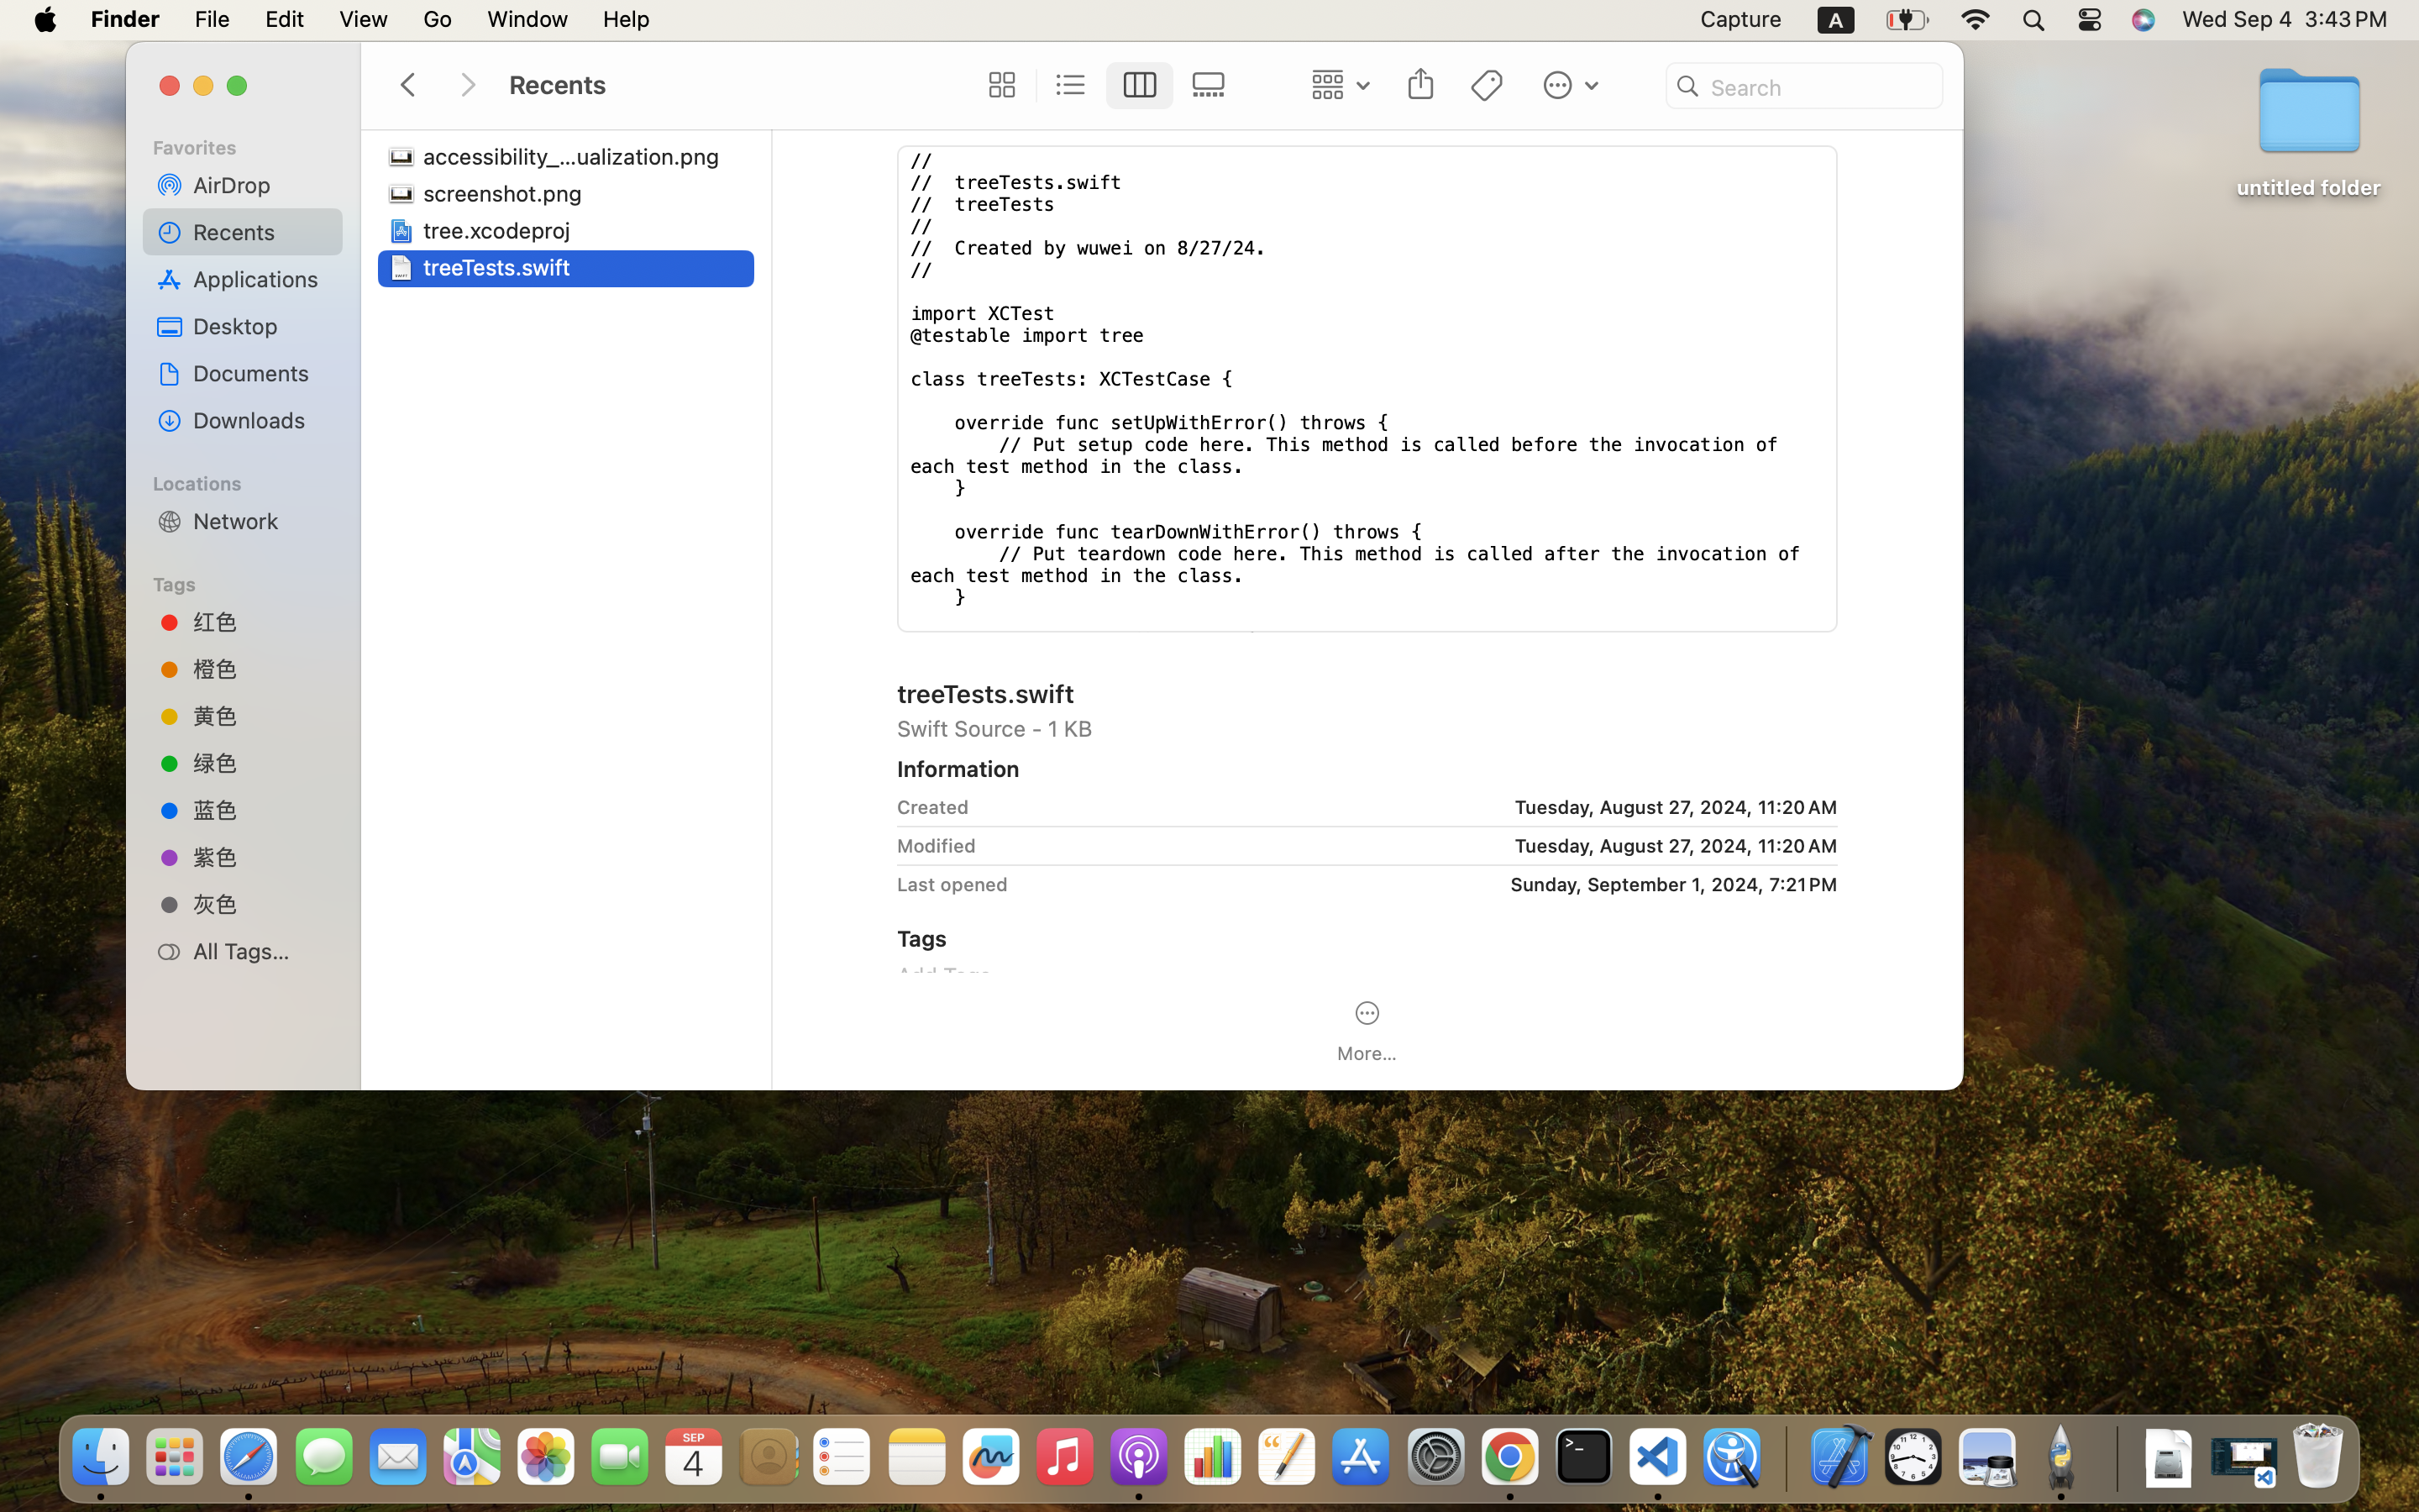  I want to click on All Tags…, so click(261, 951).